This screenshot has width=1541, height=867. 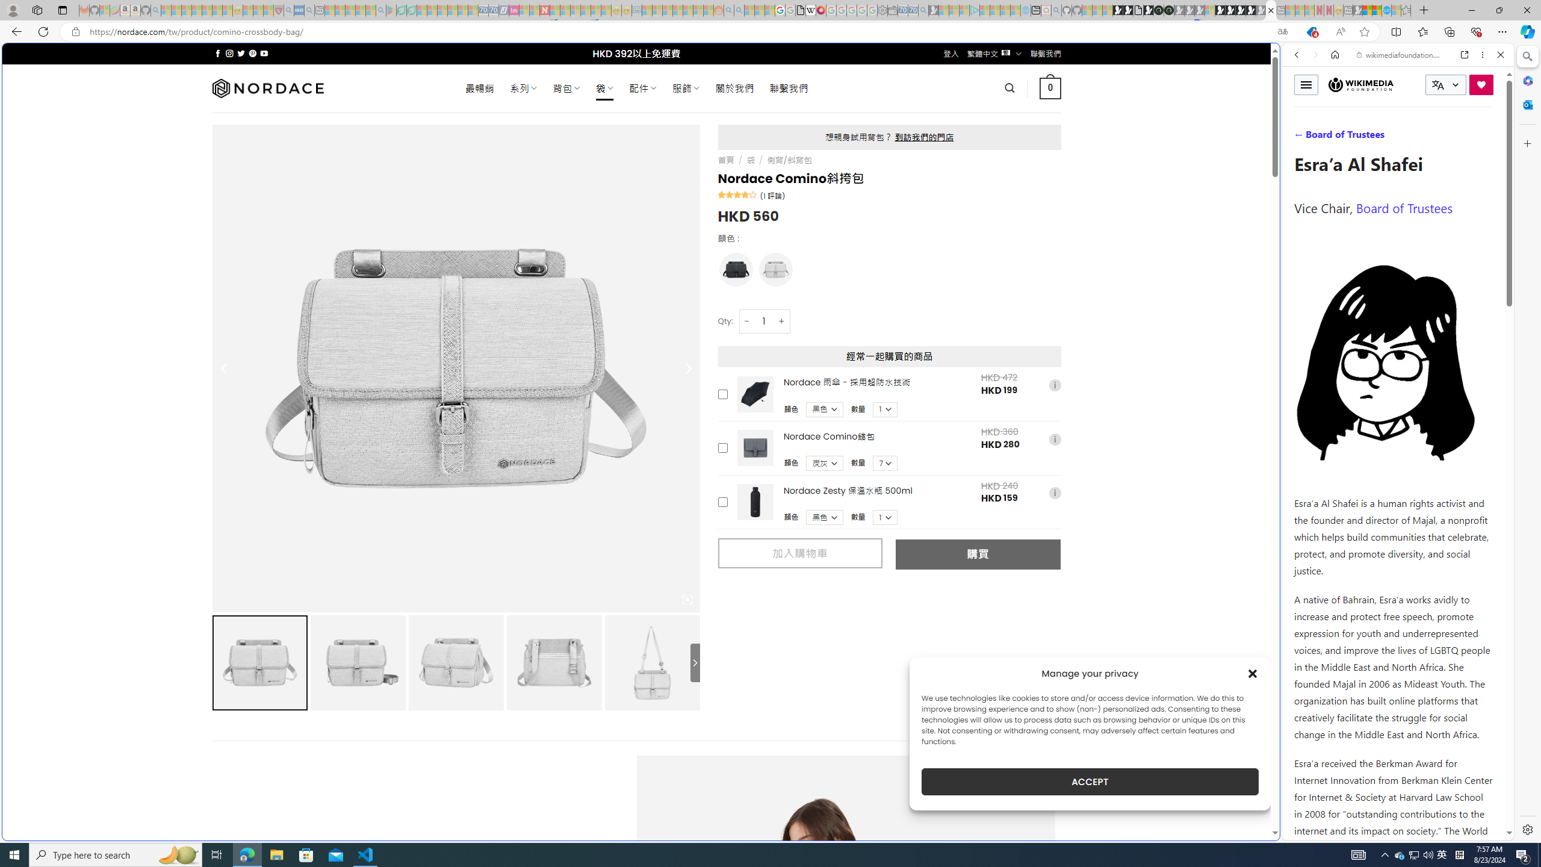 I want to click on Wikimedia Foundation, so click(x=1360, y=84).